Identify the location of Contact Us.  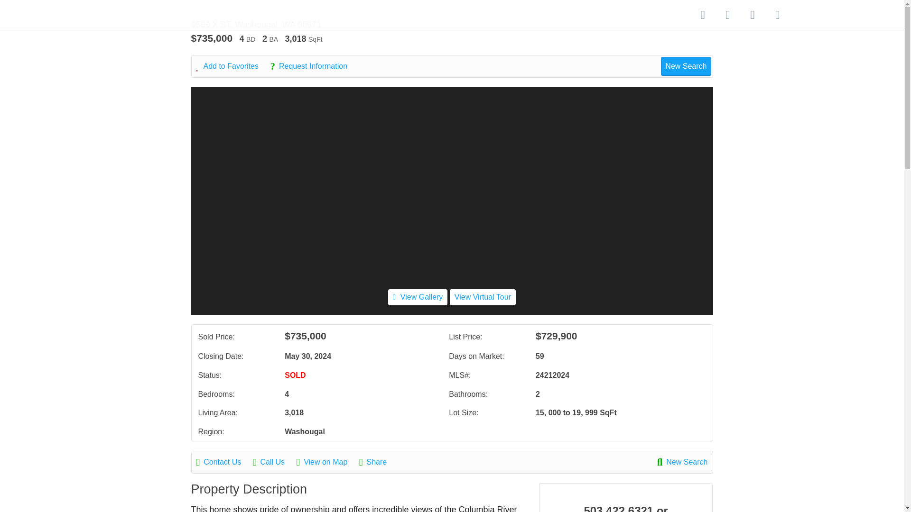
(224, 462).